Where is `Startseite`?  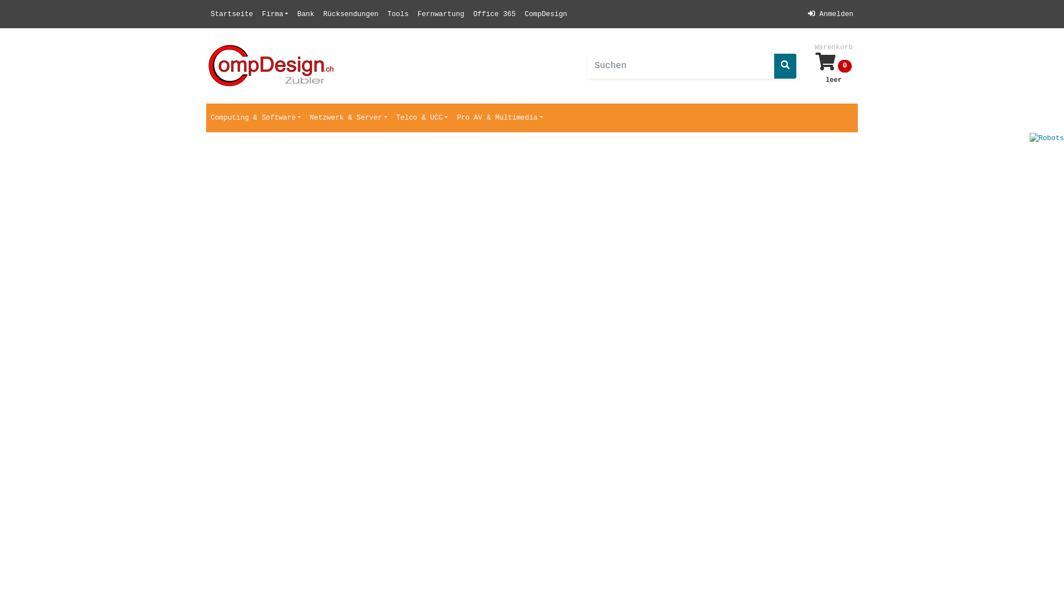
Startseite is located at coordinates (232, 14).